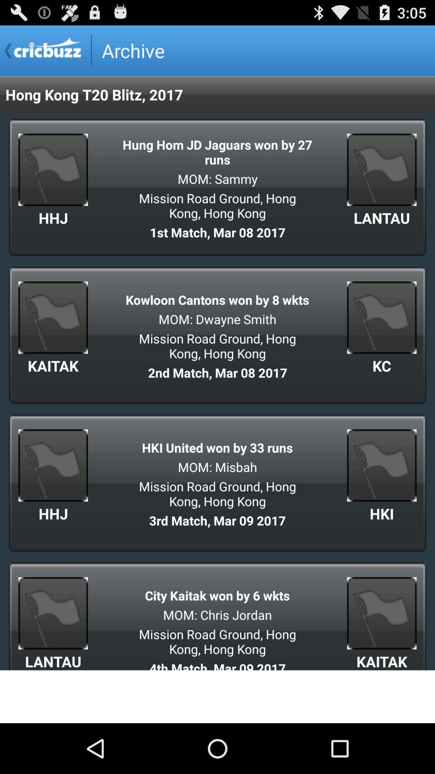 This screenshot has height=774, width=435. What do you see at coordinates (382, 366) in the screenshot?
I see `tap app to the right of the mission road ground icon` at bounding box center [382, 366].